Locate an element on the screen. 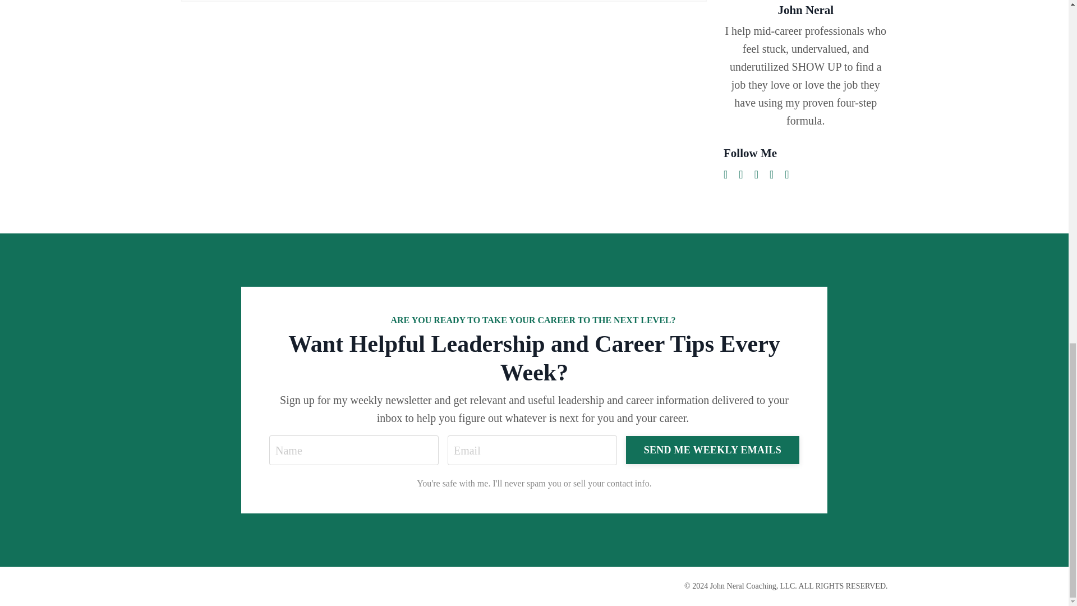  SEND ME WEEKLY EMAILS is located at coordinates (712, 450).